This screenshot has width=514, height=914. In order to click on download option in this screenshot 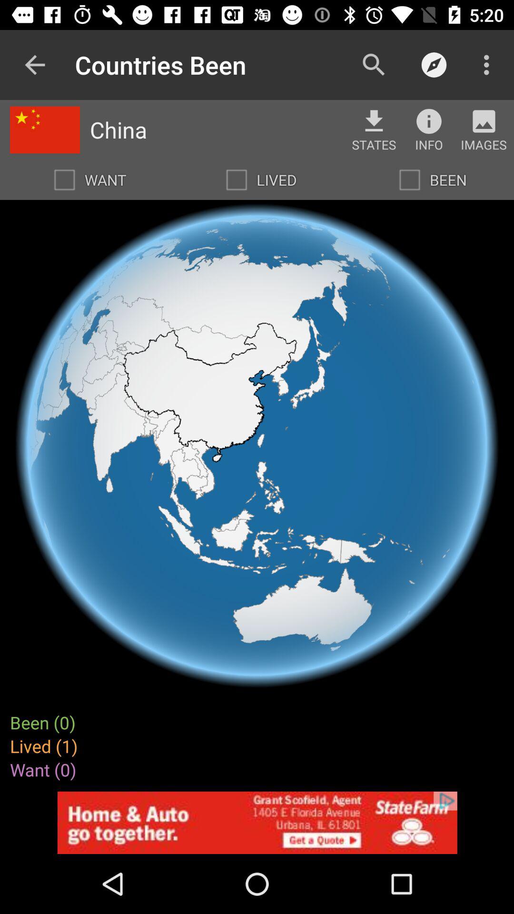, I will do `click(374, 121)`.